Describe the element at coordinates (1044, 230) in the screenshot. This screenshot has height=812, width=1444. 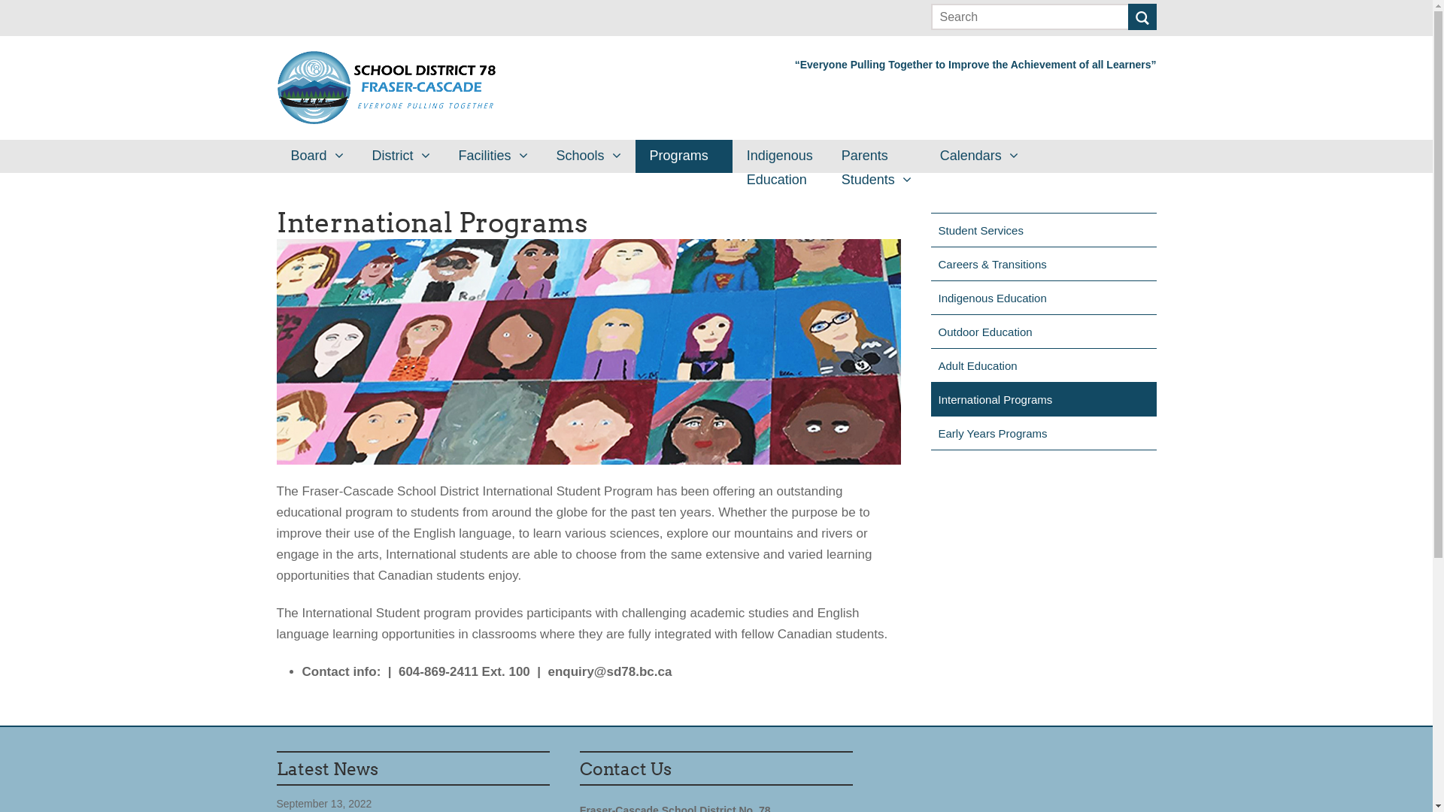
I see `Student Services` at that location.